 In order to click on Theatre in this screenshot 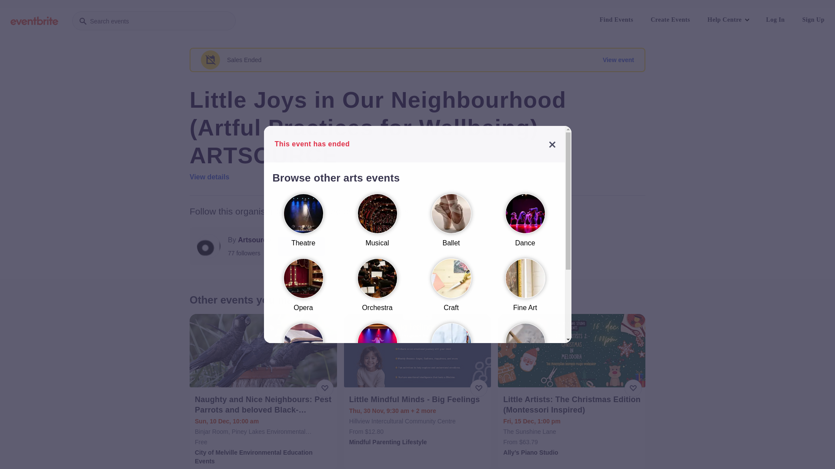, I will do `click(303, 224)`.